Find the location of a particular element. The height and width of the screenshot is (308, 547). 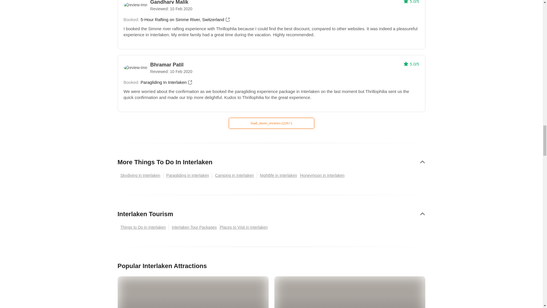

Nightlife in Interlaken is located at coordinates (279, 175).